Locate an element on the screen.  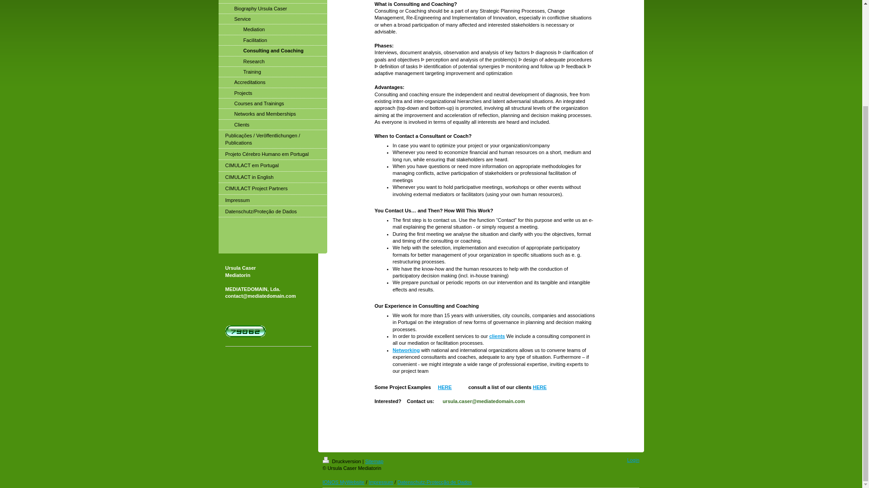
Networks and Memberships is located at coordinates (272, 114).